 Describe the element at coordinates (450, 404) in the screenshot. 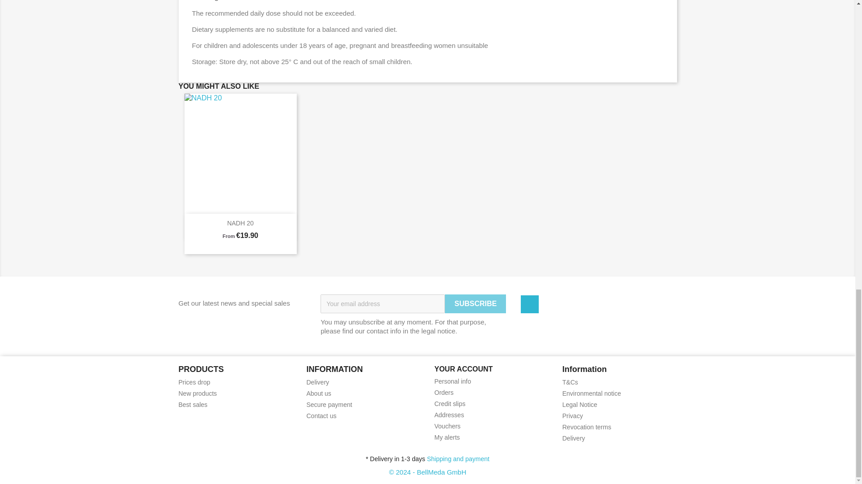

I see `Credit slips` at that location.